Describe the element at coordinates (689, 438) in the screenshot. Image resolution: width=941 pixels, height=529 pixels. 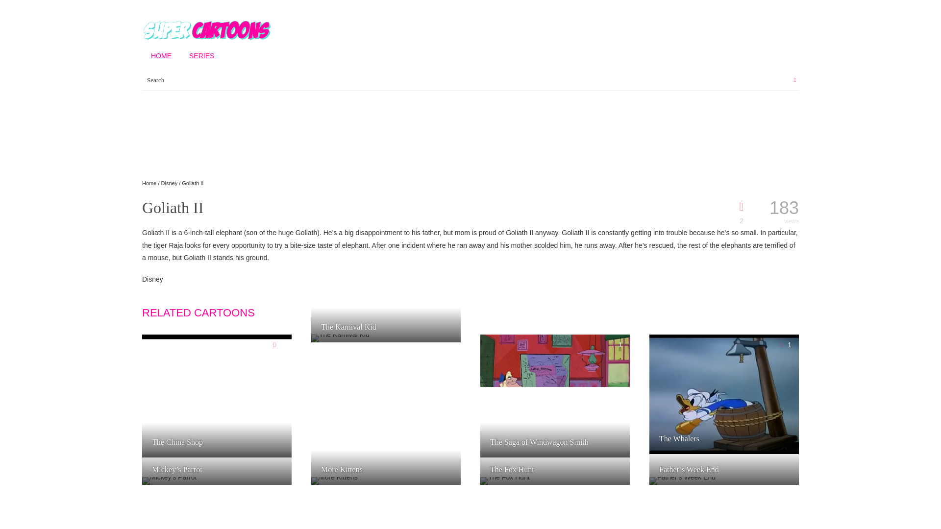
I see `The Whalers` at that location.